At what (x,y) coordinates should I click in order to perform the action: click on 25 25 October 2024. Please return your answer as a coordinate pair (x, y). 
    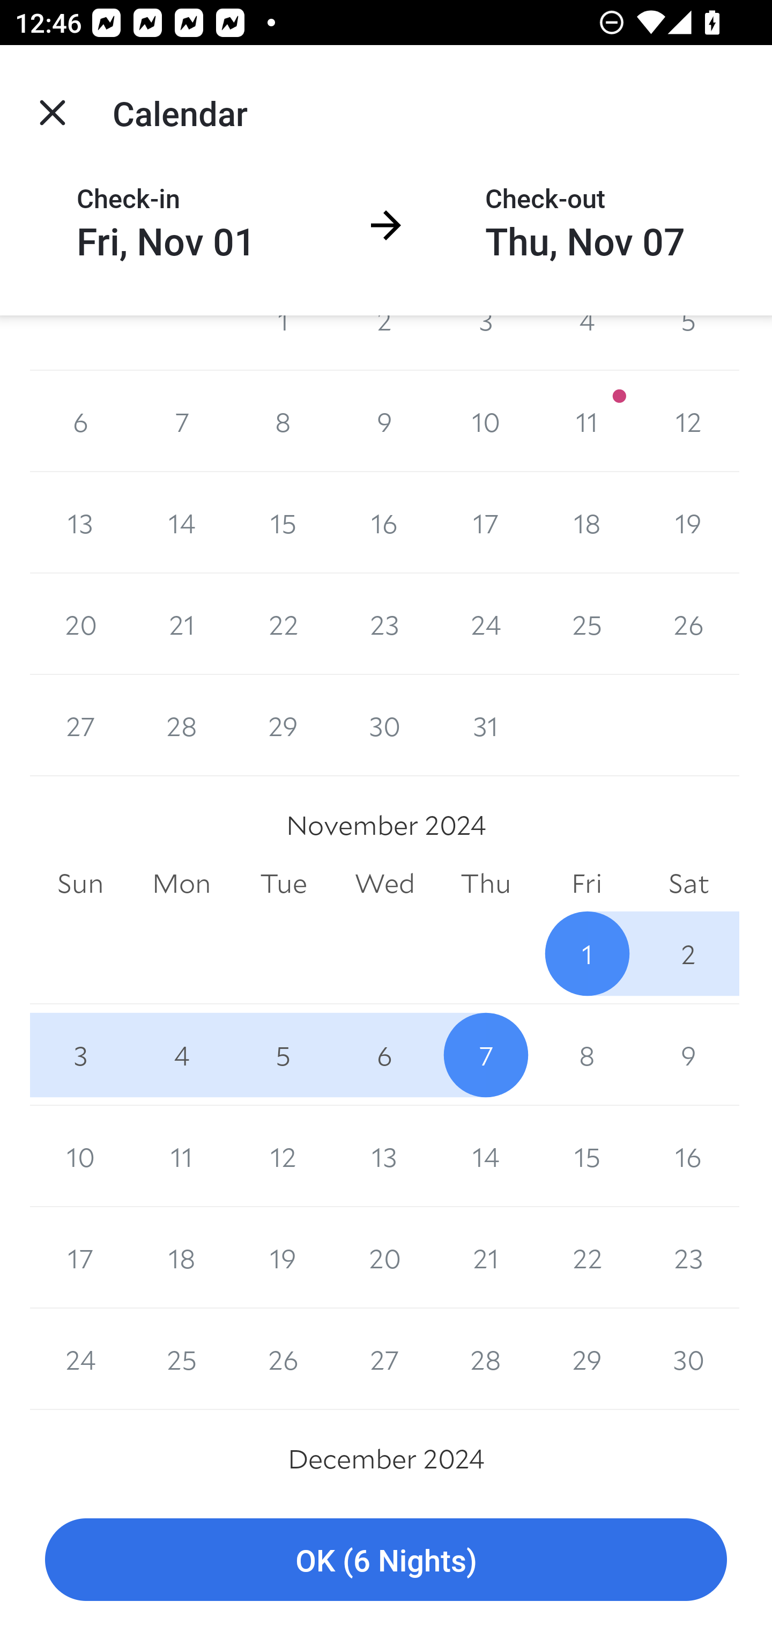
    Looking at the image, I should click on (587, 625).